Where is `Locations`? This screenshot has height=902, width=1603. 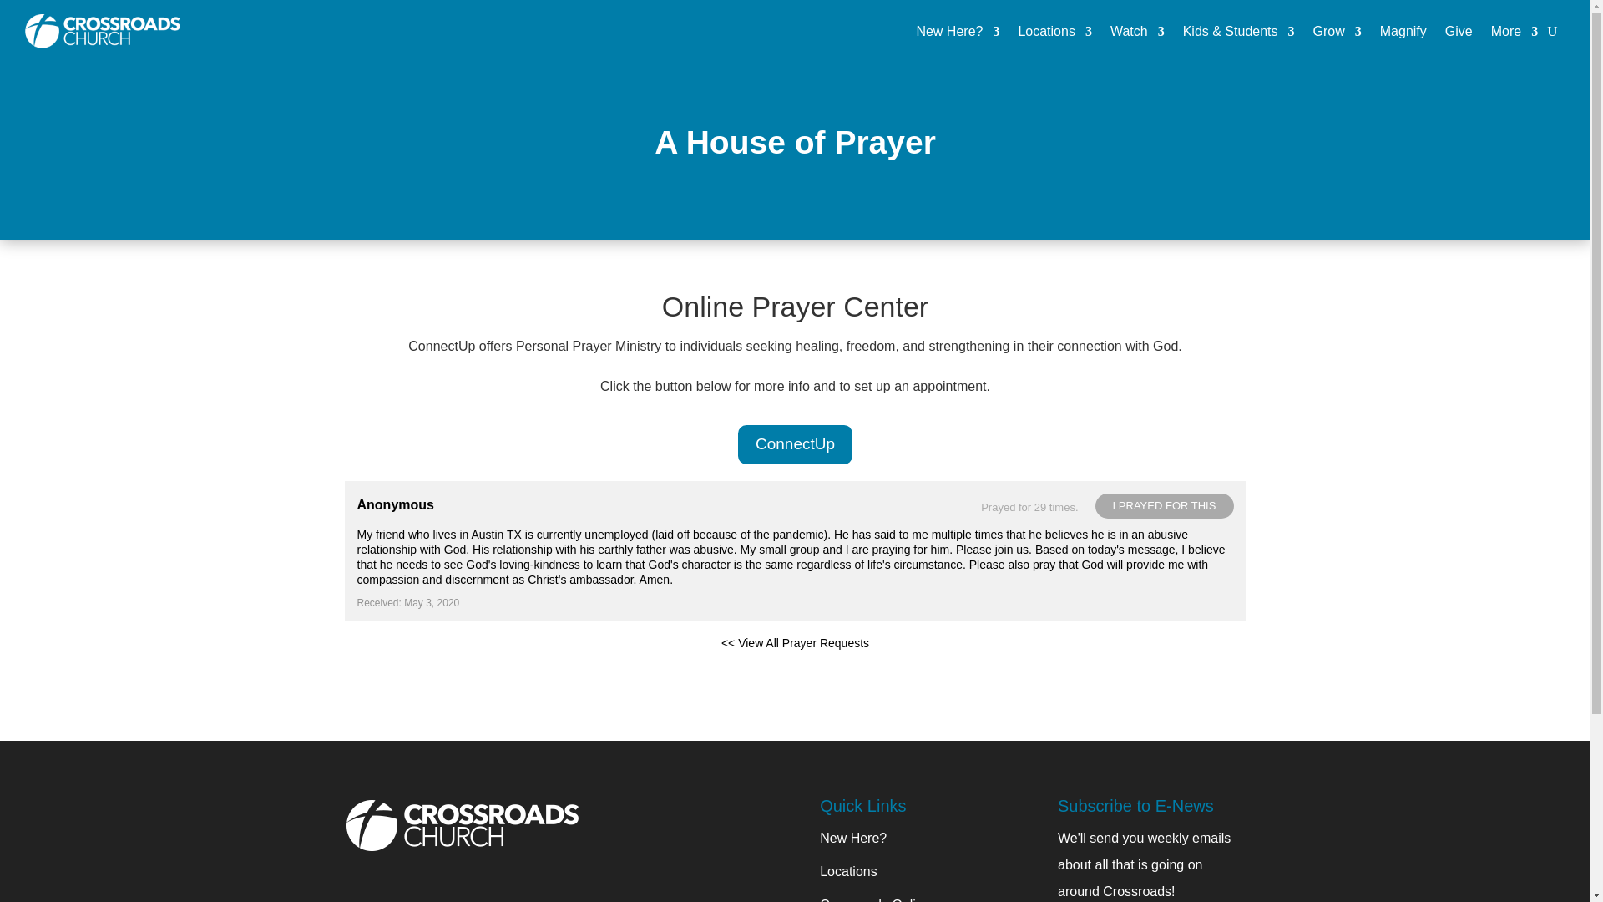
Locations is located at coordinates (1054, 32).